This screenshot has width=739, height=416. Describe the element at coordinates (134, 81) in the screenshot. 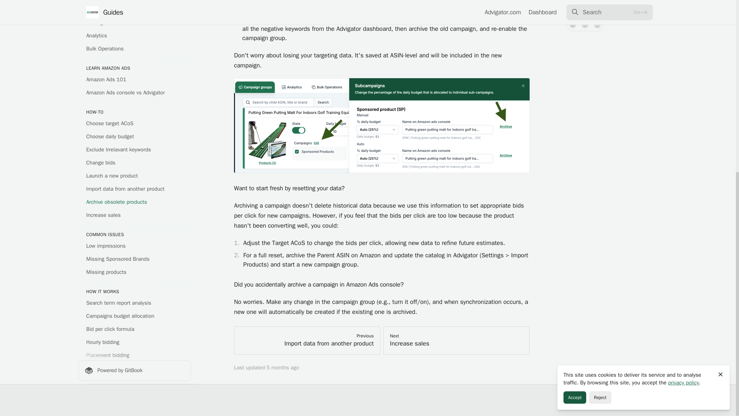

I see `Hourly bidding` at that location.